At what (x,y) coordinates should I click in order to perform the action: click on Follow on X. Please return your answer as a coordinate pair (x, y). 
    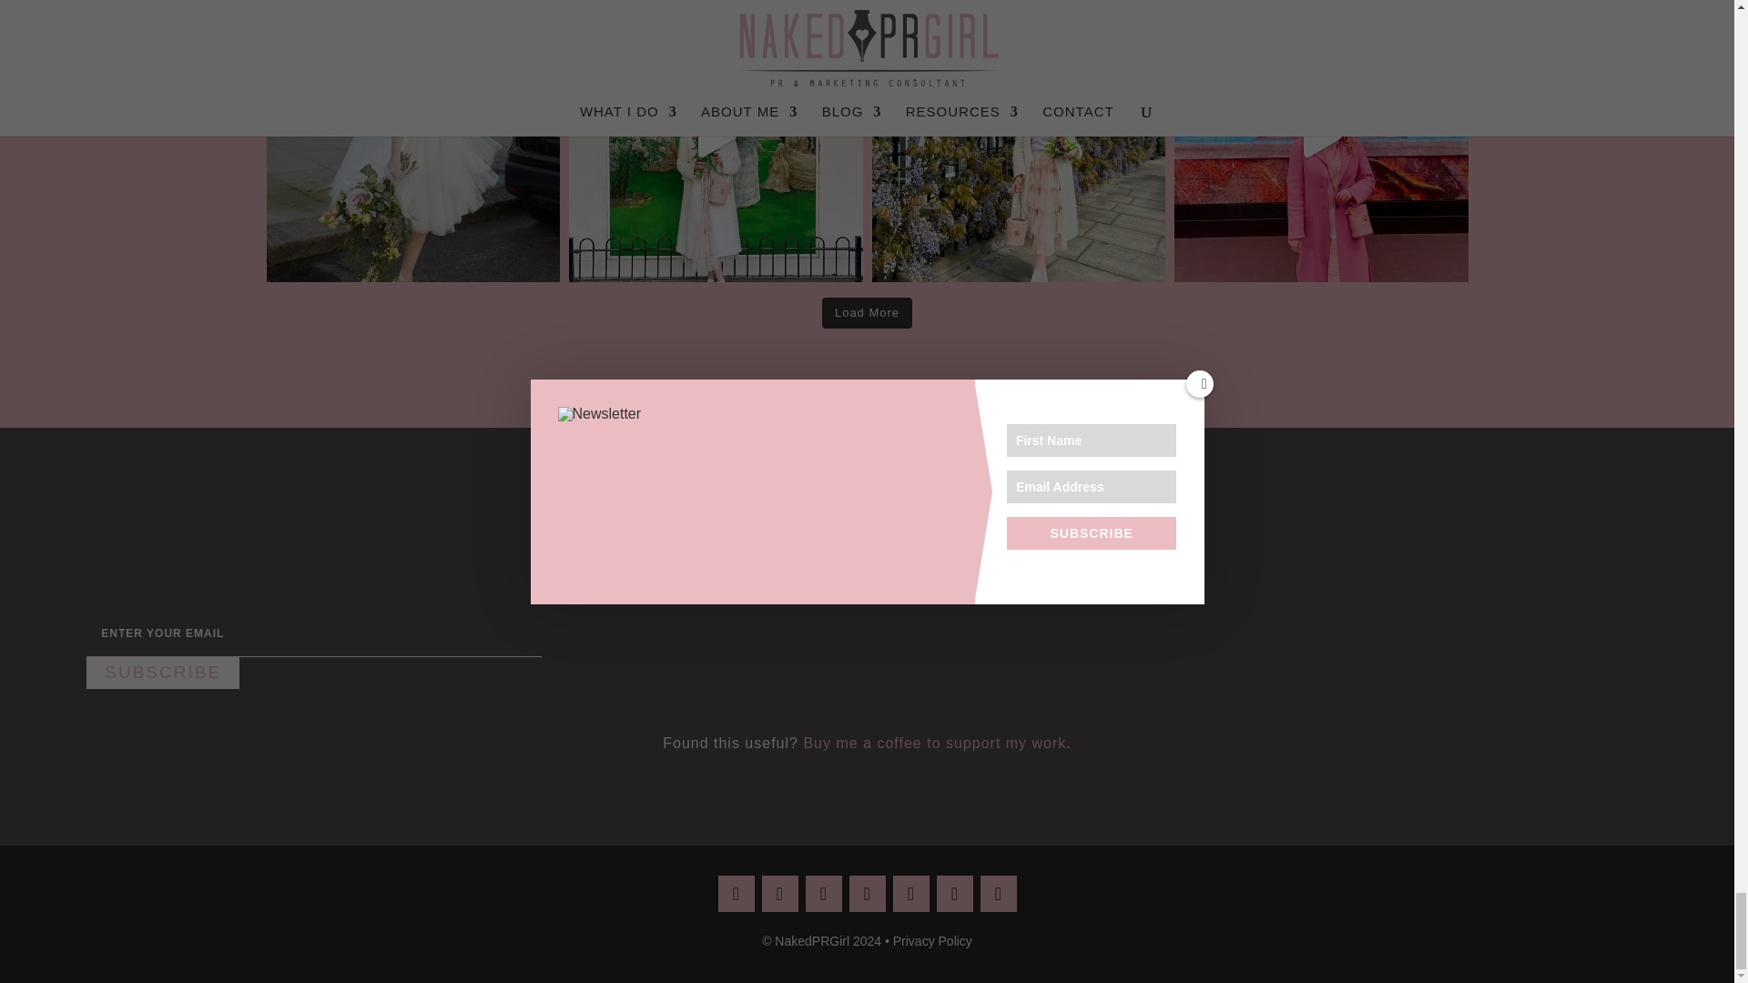
    Looking at the image, I should click on (910, 894).